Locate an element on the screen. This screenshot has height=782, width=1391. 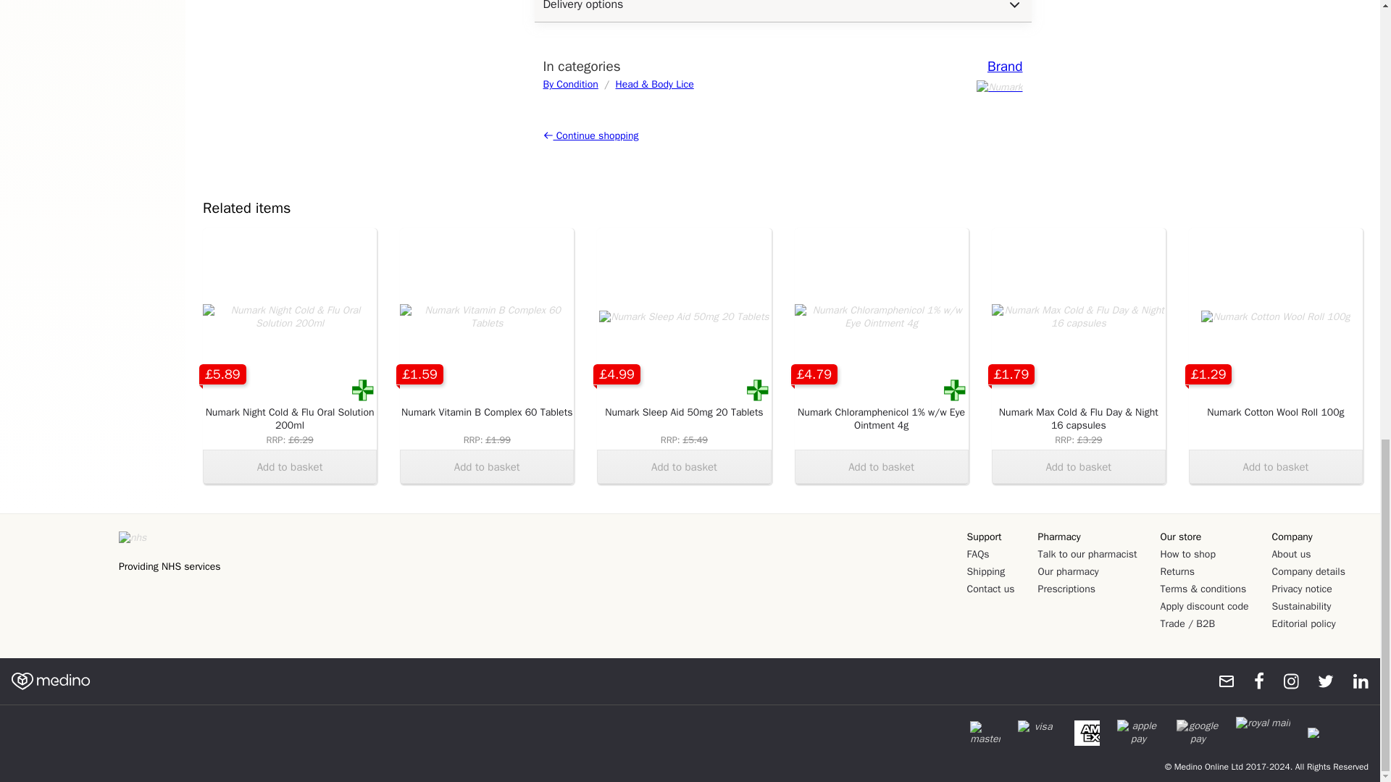
medino on instagram is located at coordinates (1284, 681).